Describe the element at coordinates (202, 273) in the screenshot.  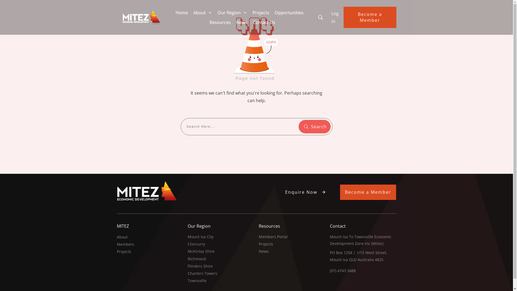
I see `Charters Towers` at that location.